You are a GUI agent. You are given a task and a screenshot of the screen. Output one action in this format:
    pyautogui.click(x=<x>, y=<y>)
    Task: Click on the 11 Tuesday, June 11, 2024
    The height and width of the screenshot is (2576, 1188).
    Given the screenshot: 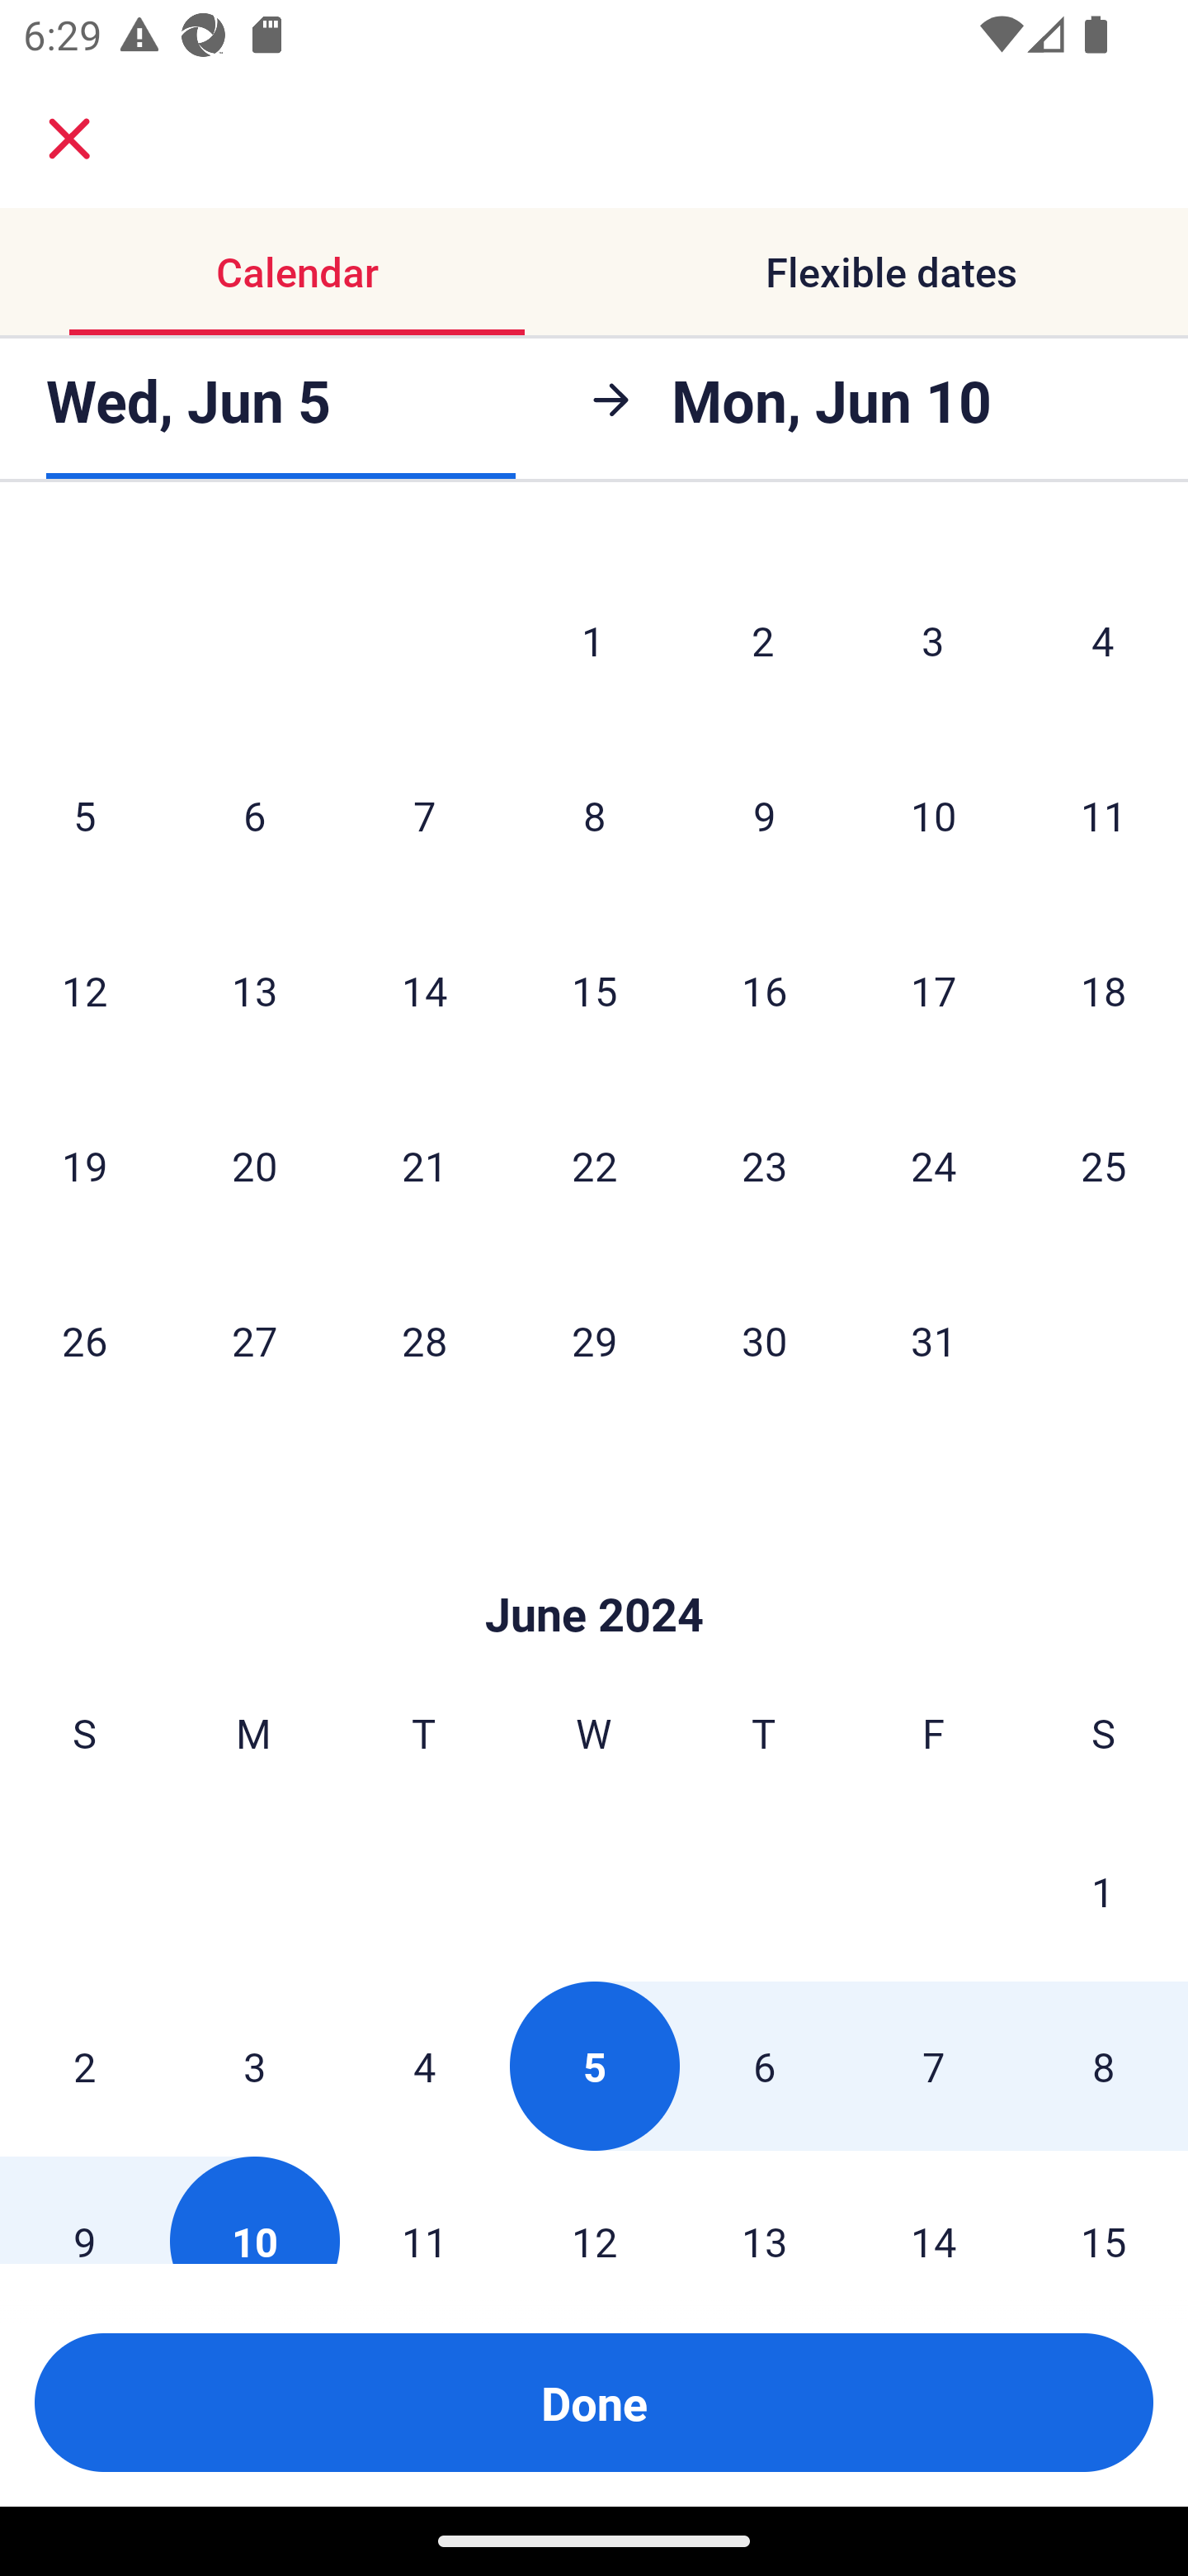 What is the action you would take?
    pyautogui.click(x=424, y=2209)
    